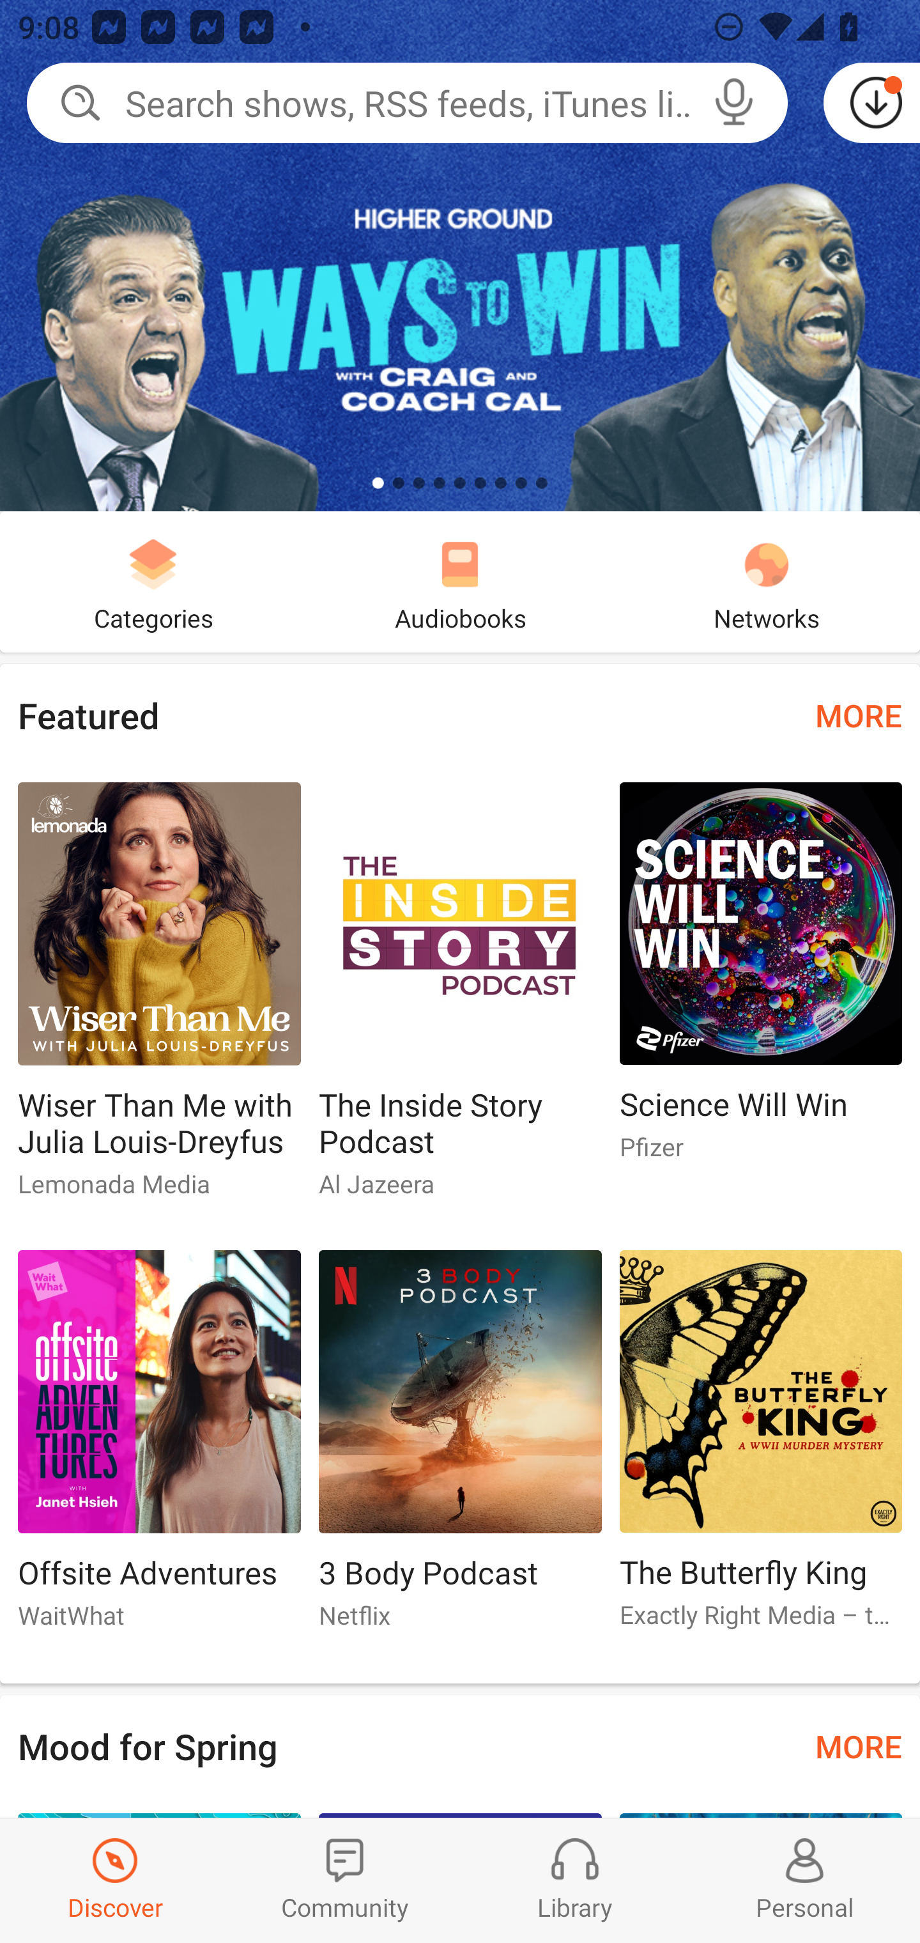 The image size is (920, 1943). What do you see at coordinates (460, 582) in the screenshot?
I see `Audiobooks` at bounding box center [460, 582].